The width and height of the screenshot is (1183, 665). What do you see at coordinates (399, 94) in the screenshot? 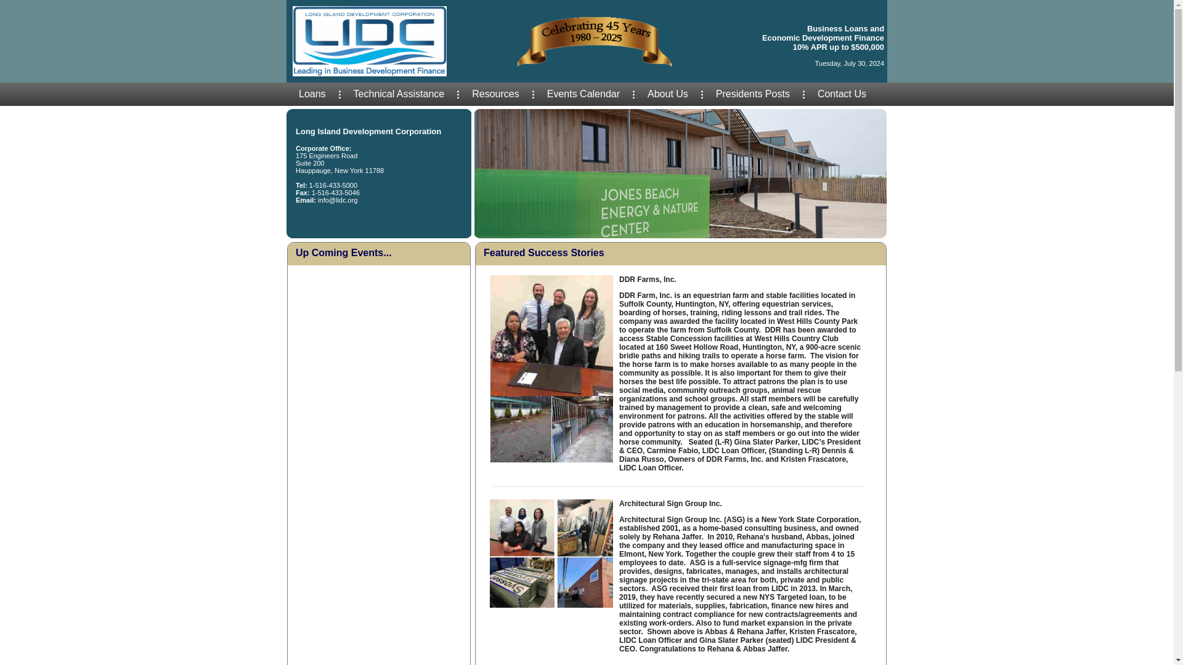
I see `Technical Assistance` at bounding box center [399, 94].